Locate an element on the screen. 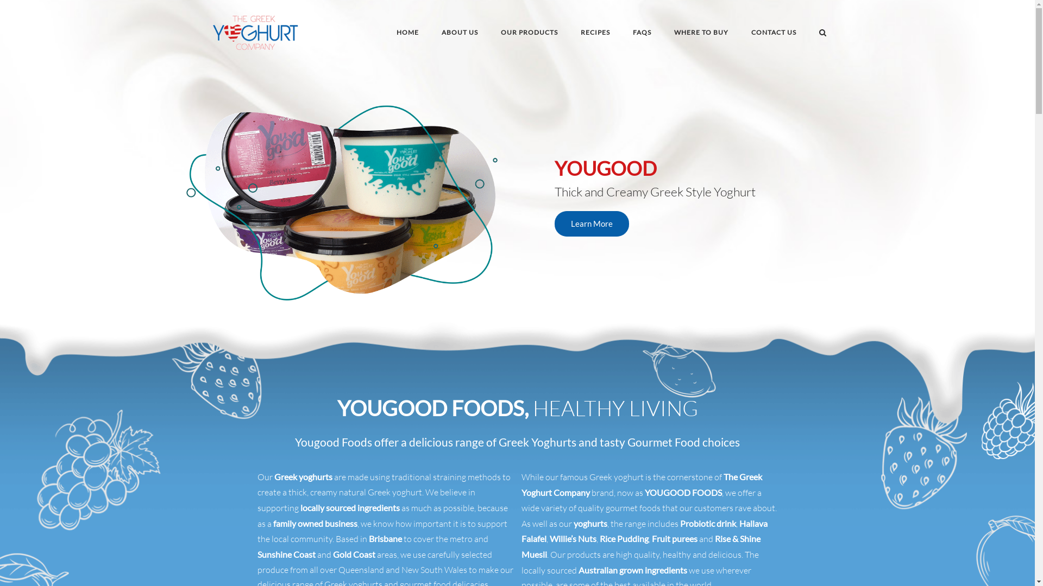 This screenshot has width=1043, height=586. OUR PRODUCTS is located at coordinates (529, 34).